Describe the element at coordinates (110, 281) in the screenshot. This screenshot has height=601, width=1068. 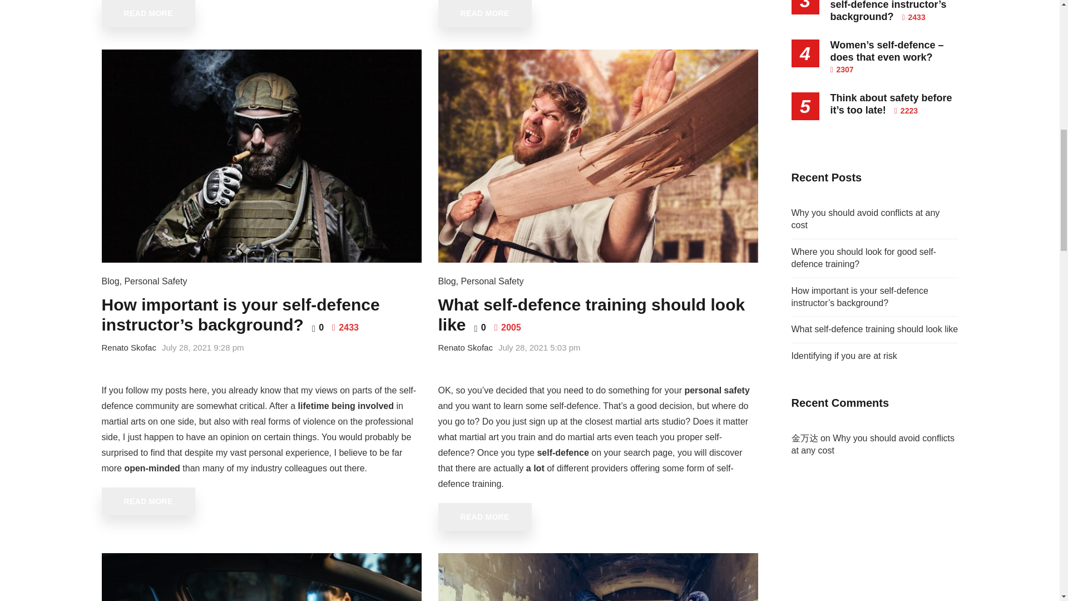
I see `Blog` at that location.